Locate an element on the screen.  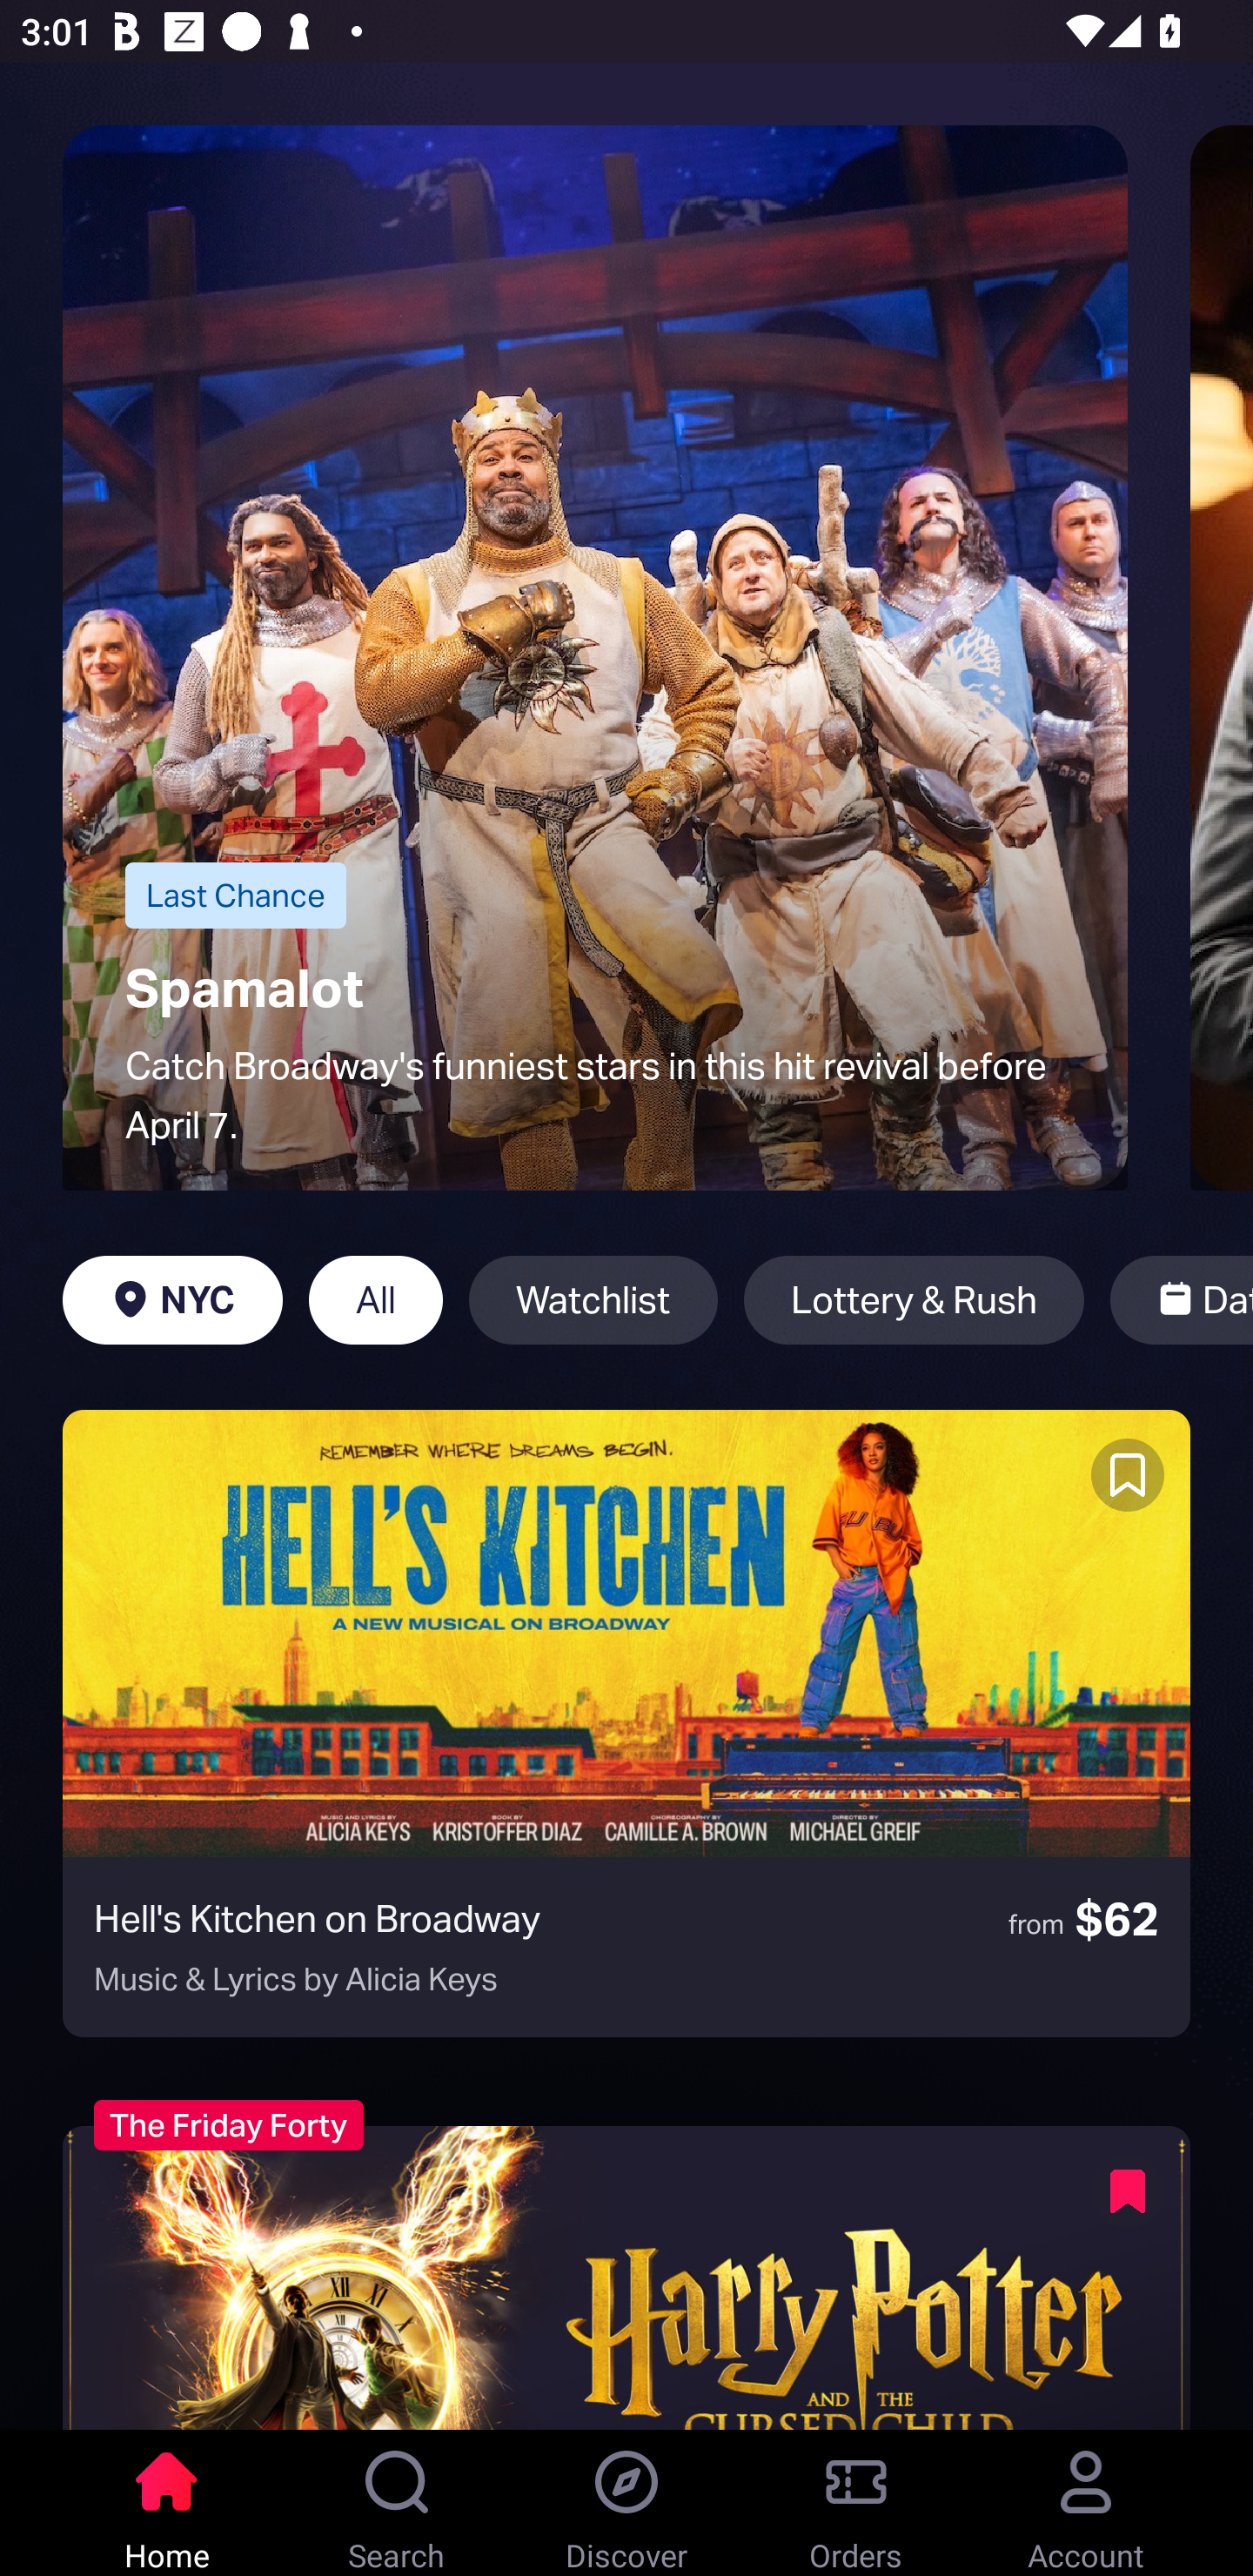
Account is located at coordinates (1086, 2503).